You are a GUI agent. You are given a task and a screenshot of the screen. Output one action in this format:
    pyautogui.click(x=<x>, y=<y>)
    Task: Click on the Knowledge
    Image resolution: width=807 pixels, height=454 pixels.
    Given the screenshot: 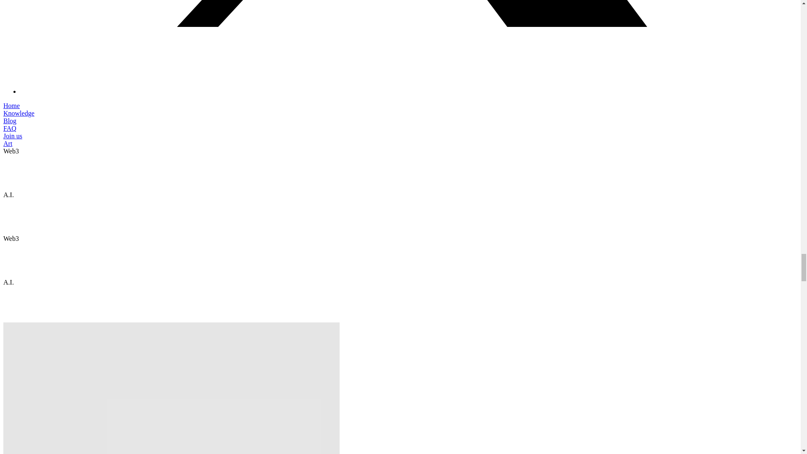 What is the action you would take?
    pyautogui.click(x=18, y=113)
    